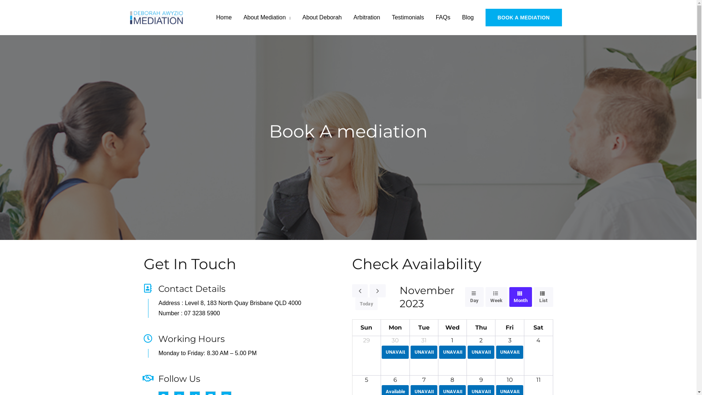 The height and width of the screenshot is (395, 702). Describe the element at coordinates (475, 297) in the screenshot. I see `Day` at that location.